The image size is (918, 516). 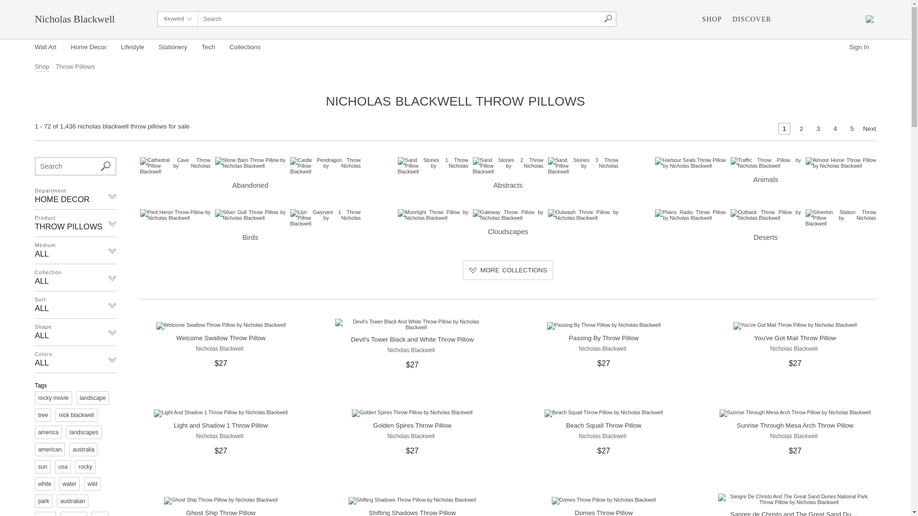 What do you see at coordinates (76, 415) in the screenshot?
I see `nick blackwell` at bounding box center [76, 415].